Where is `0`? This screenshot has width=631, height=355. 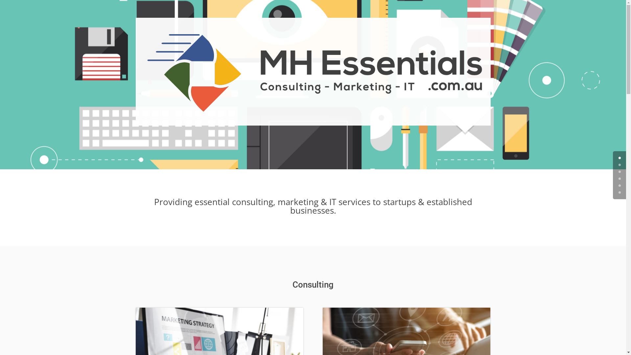 0 is located at coordinates (620, 158).